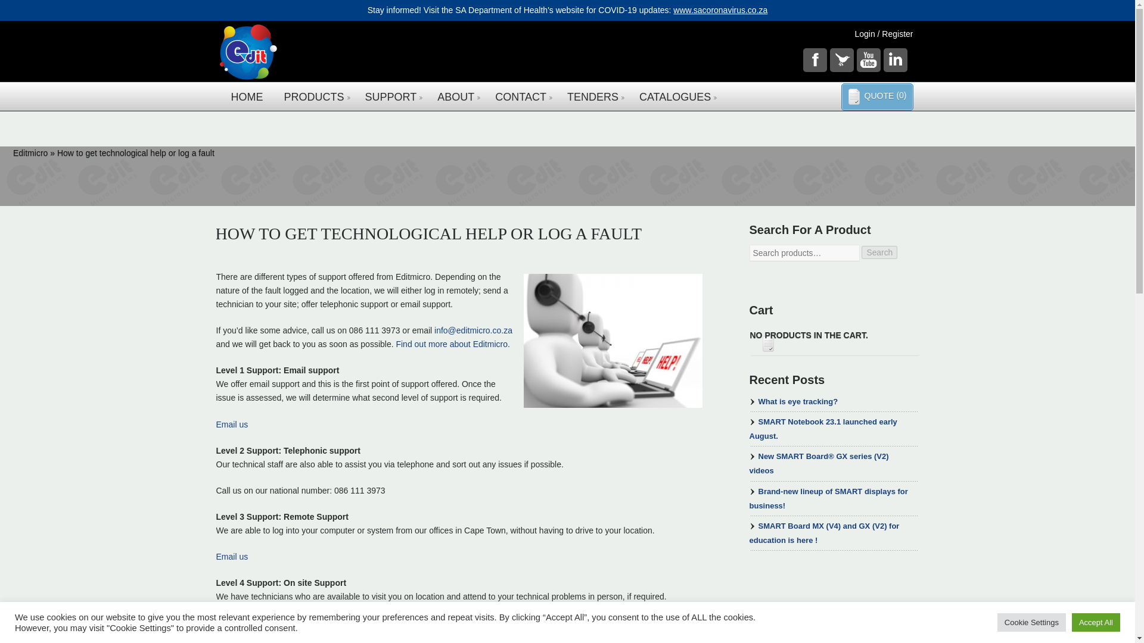 The width and height of the screenshot is (1144, 643). Describe the element at coordinates (313, 95) in the screenshot. I see `PRODUCTS` at that location.